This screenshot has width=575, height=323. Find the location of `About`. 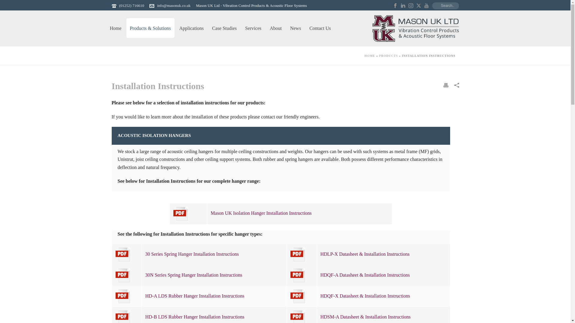

About is located at coordinates (276, 28).